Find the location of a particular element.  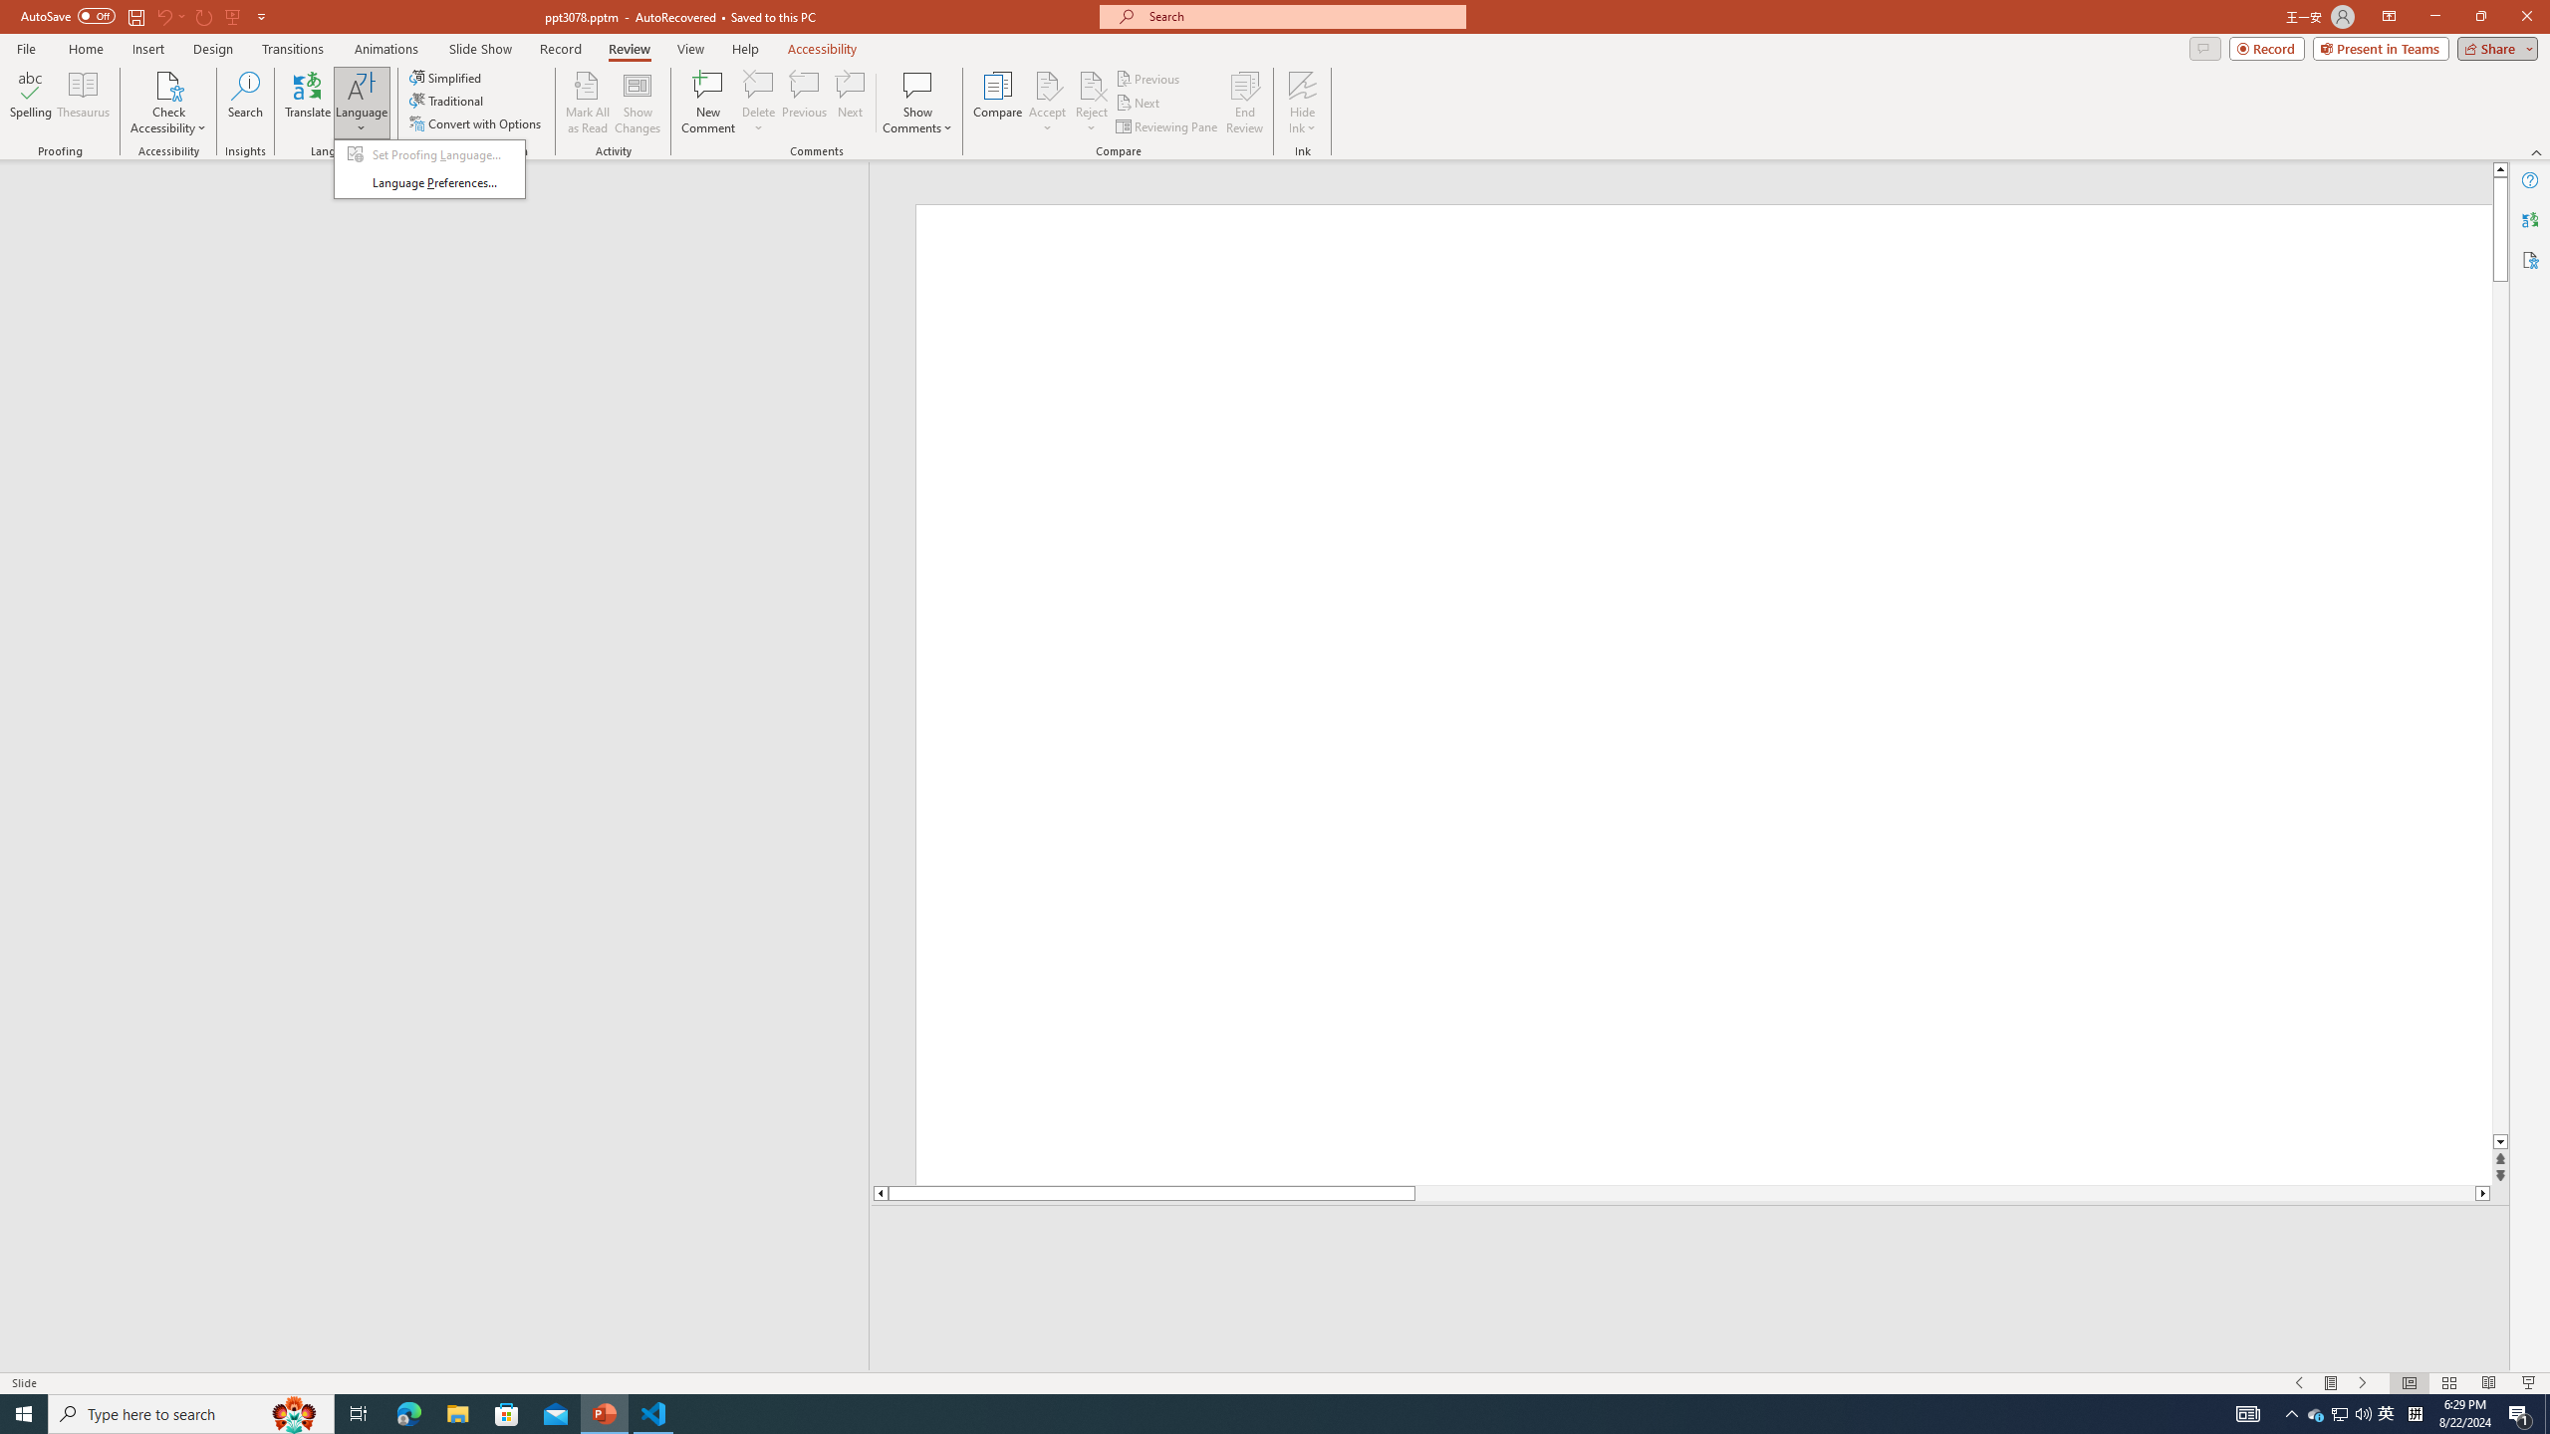

Reject is located at coordinates (1092, 103).